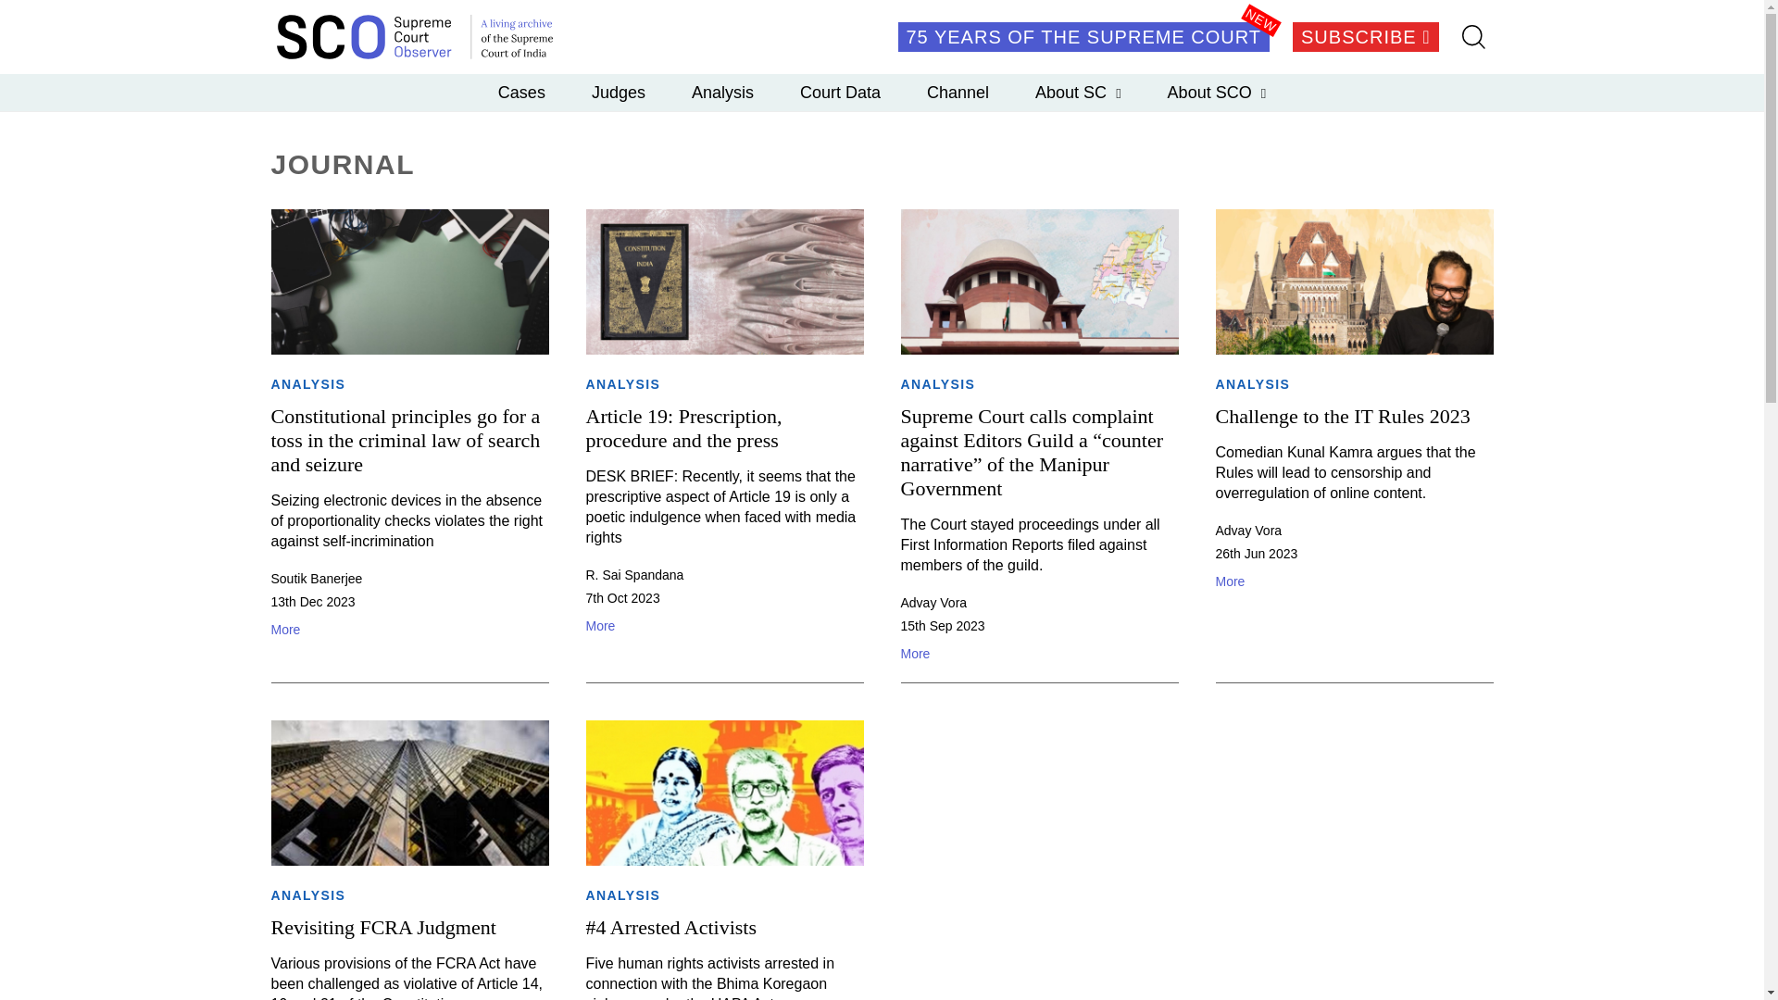 This screenshot has height=1000, width=1778. Describe the element at coordinates (722, 92) in the screenshot. I see `Analysis` at that location.